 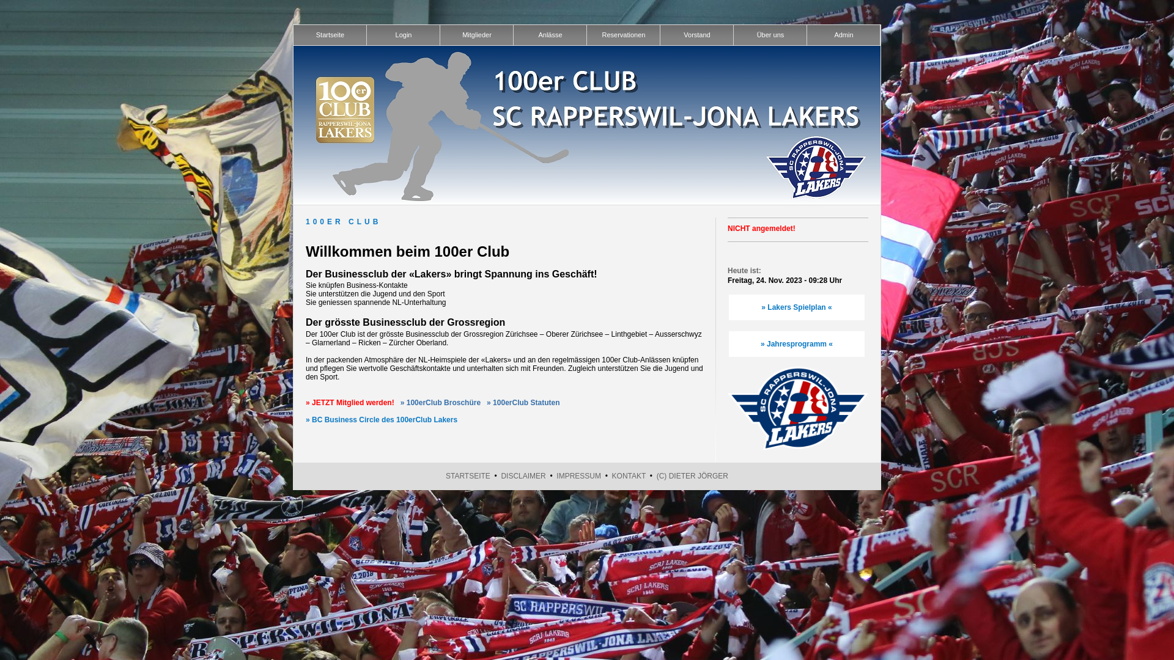 What do you see at coordinates (468, 476) in the screenshot?
I see `STARTSEITE` at bounding box center [468, 476].